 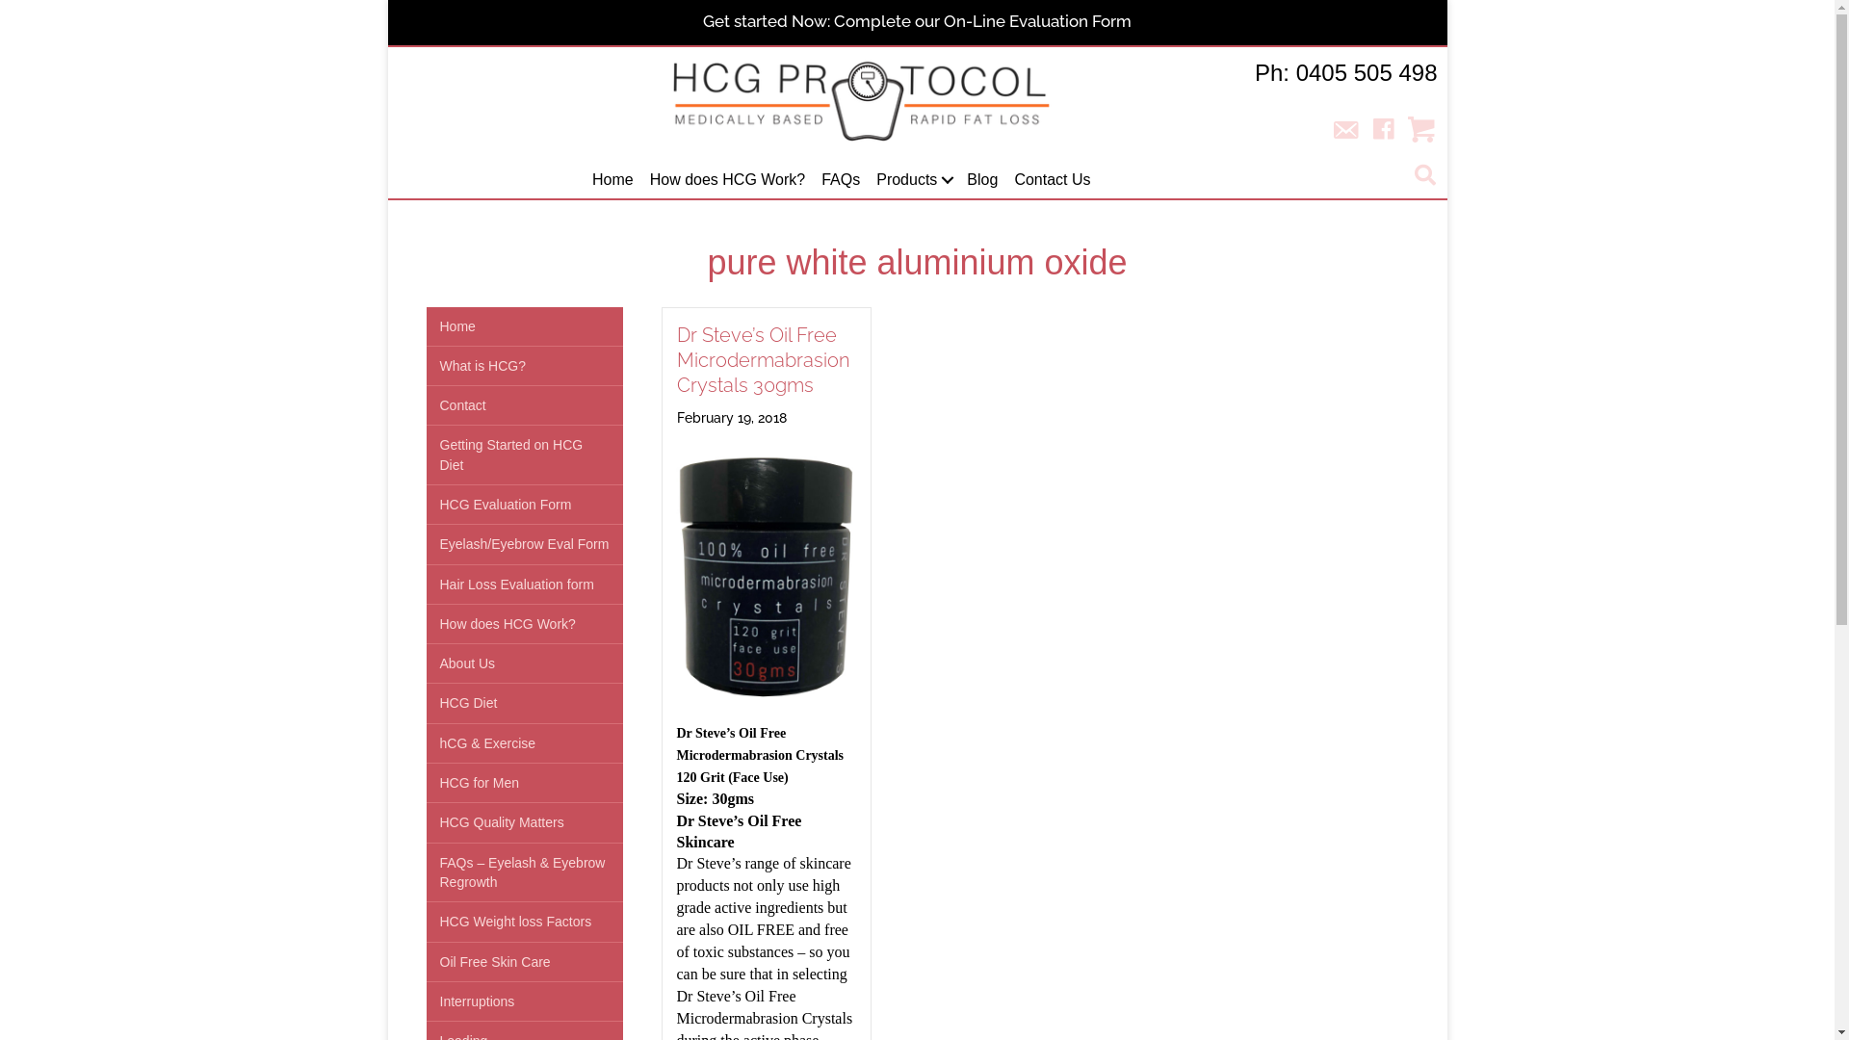 What do you see at coordinates (524, 505) in the screenshot?
I see `HCG Evaluation Form` at bounding box center [524, 505].